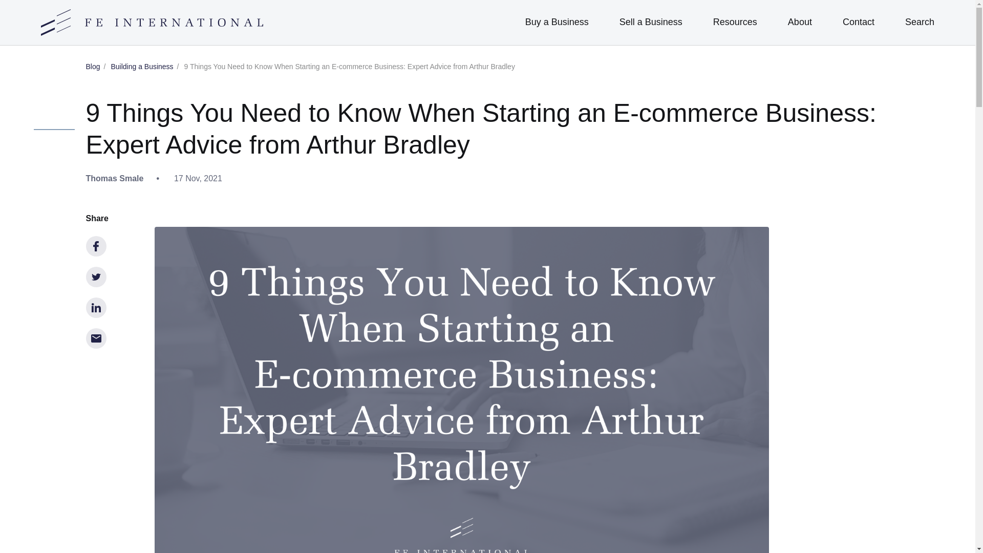 The height and width of the screenshot is (553, 983). Describe the element at coordinates (141, 67) in the screenshot. I see `Building a Business` at that location.